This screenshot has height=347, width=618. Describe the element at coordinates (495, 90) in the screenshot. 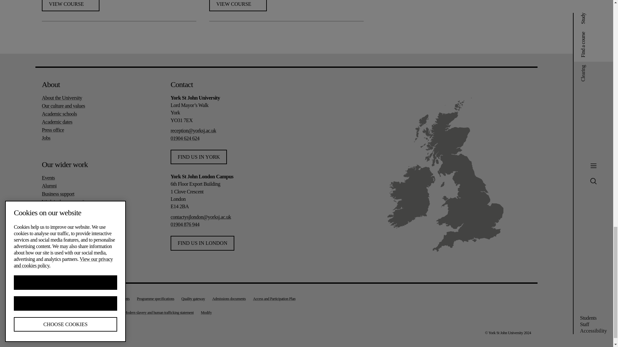

I see `York St John University home` at that location.